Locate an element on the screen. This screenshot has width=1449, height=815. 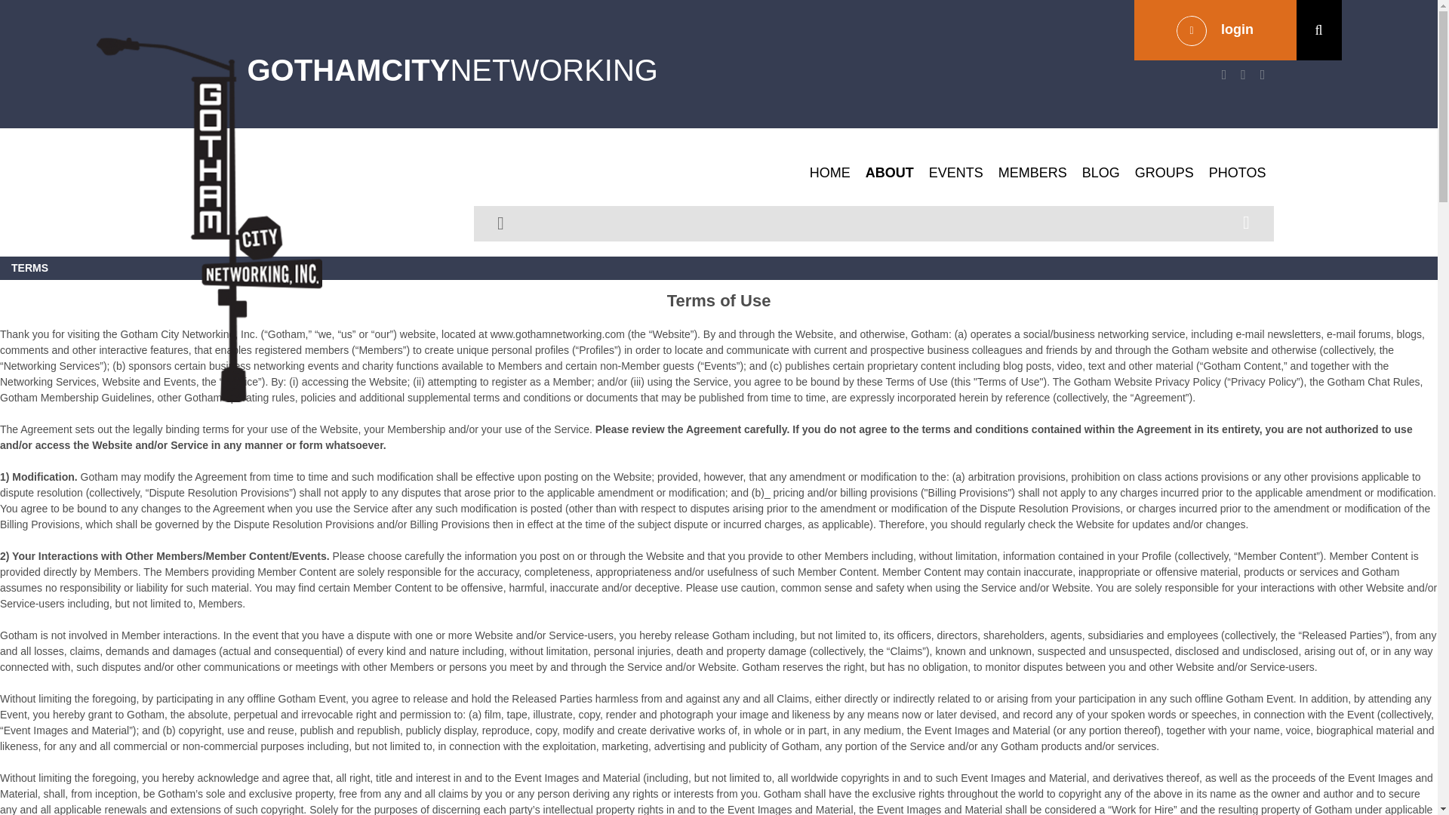
EVENTS is located at coordinates (956, 172).